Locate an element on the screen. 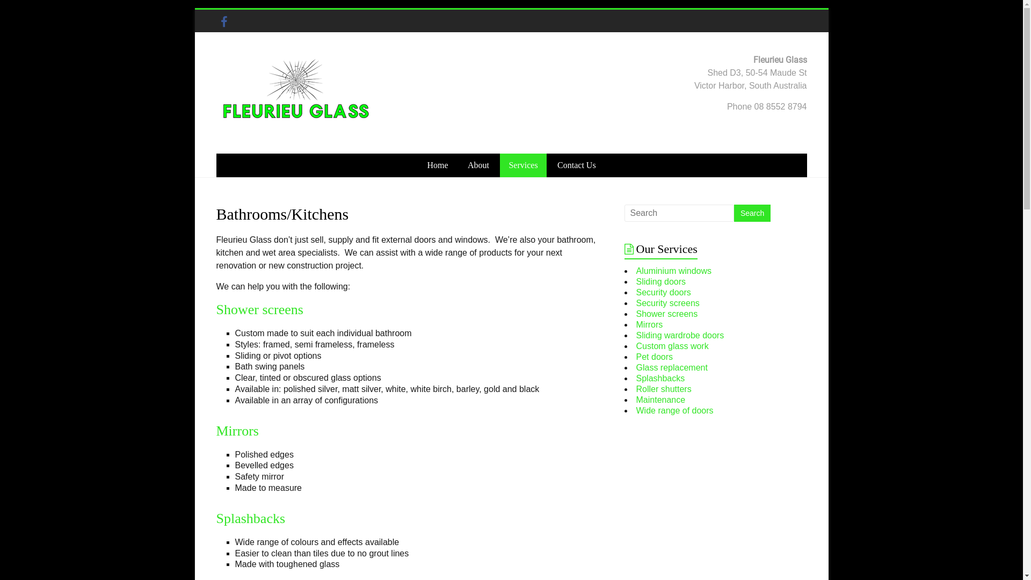 The height and width of the screenshot is (580, 1031). Shower screens is located at coordinates (667, 314).